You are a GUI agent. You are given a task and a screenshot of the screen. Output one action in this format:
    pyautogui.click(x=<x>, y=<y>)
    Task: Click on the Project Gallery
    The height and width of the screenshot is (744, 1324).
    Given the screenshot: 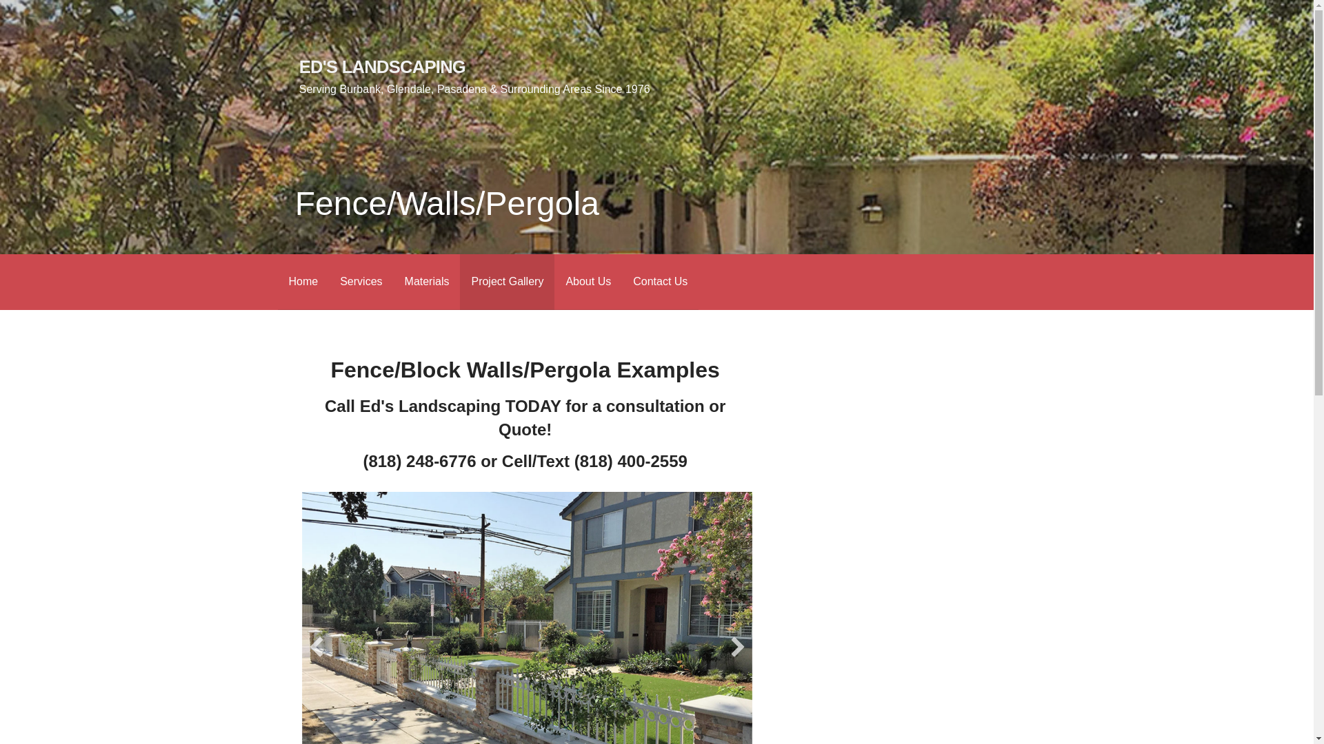 What is the action you would take?
    pyautogui.click(x=507, y=282)
    